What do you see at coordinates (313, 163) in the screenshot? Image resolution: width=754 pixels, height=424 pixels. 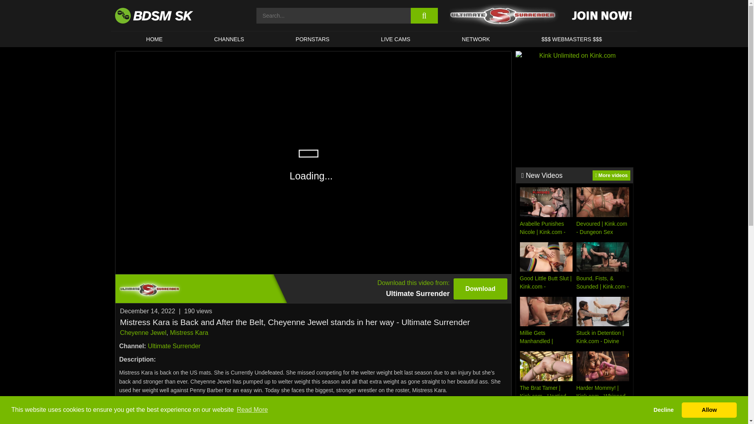 I see `CHANNELS` at bounding box center [313, 163].